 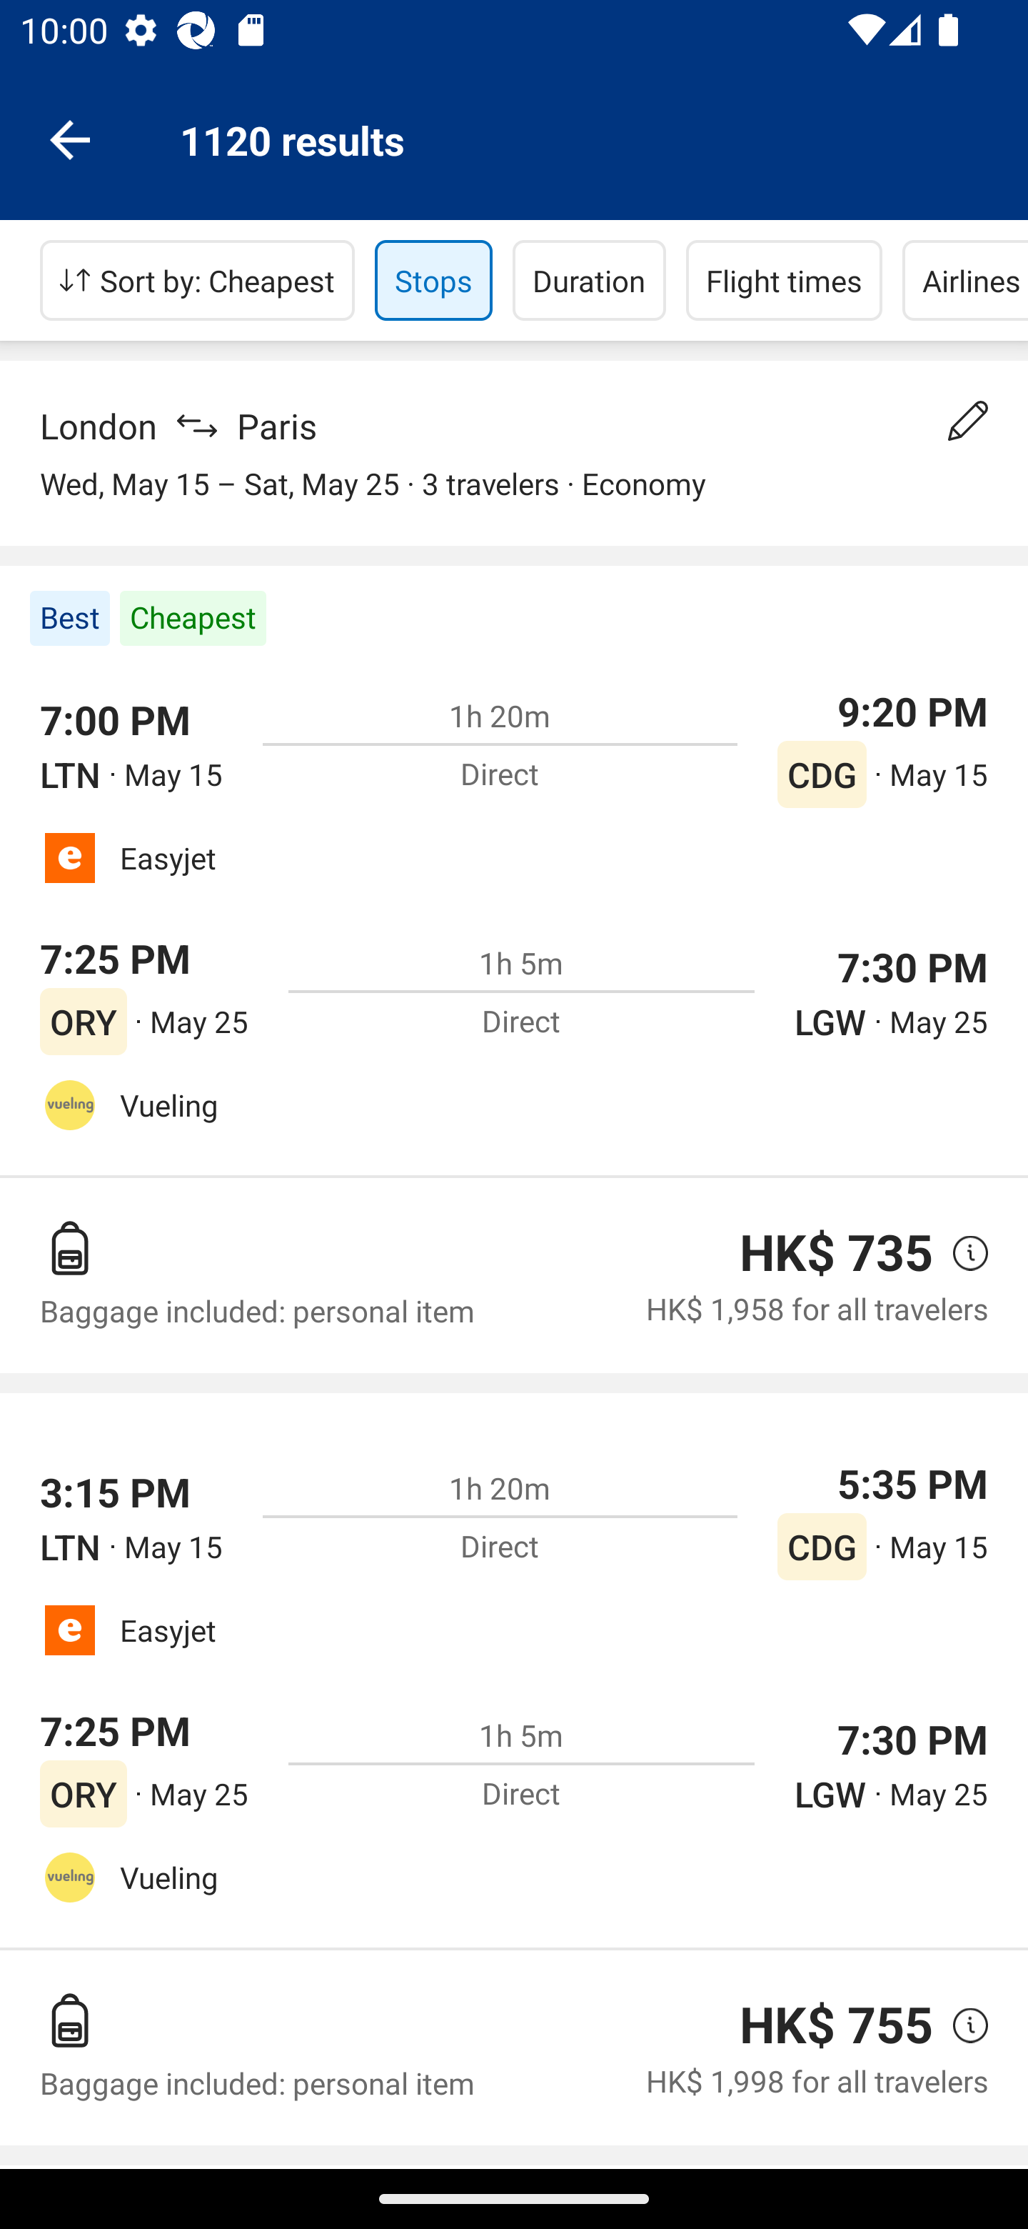 What do you see at coordinates (590, 280) in the screenshot?
I see `Duration` at bounding box center [590, 280].